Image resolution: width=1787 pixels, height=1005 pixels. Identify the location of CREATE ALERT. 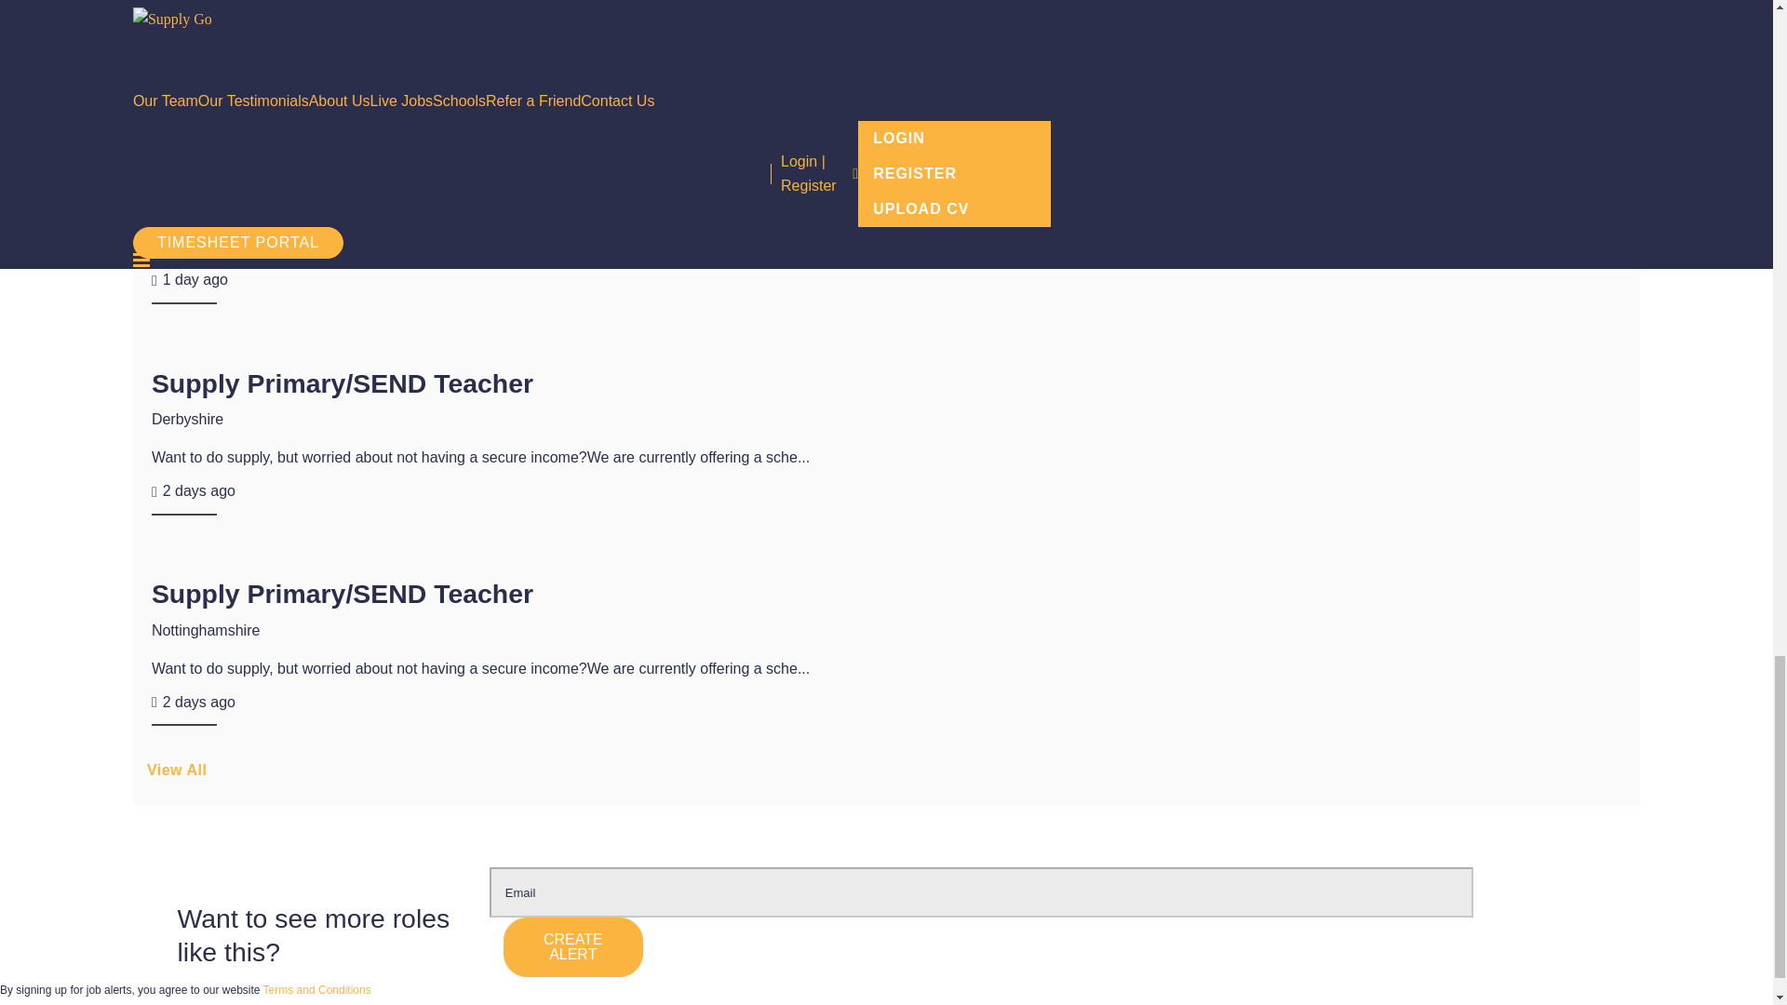
(573, 947).